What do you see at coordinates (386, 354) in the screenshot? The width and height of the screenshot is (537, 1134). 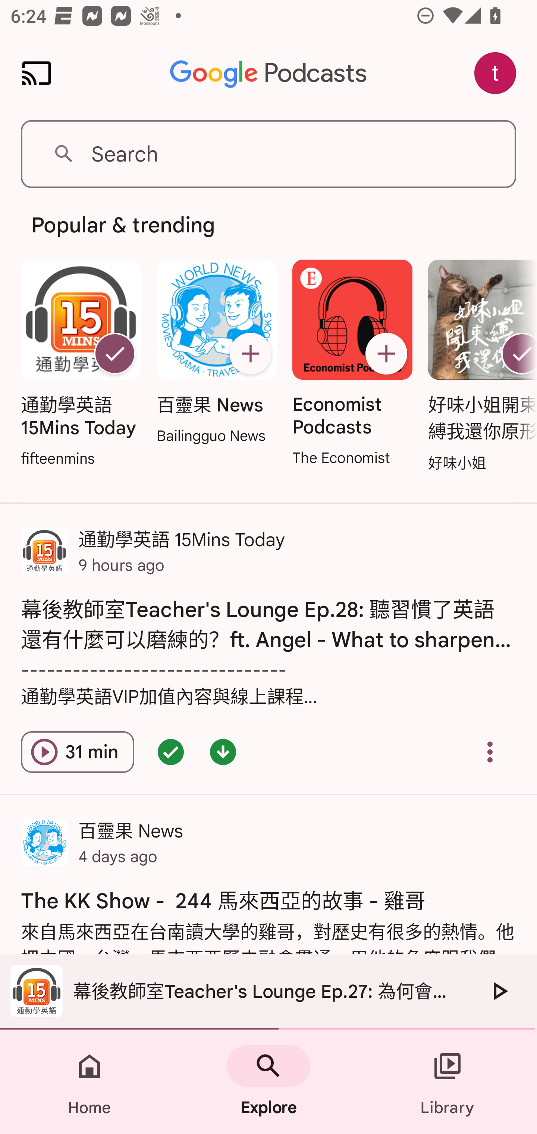 I see `Subscribe` at bounding box center [386, 354].